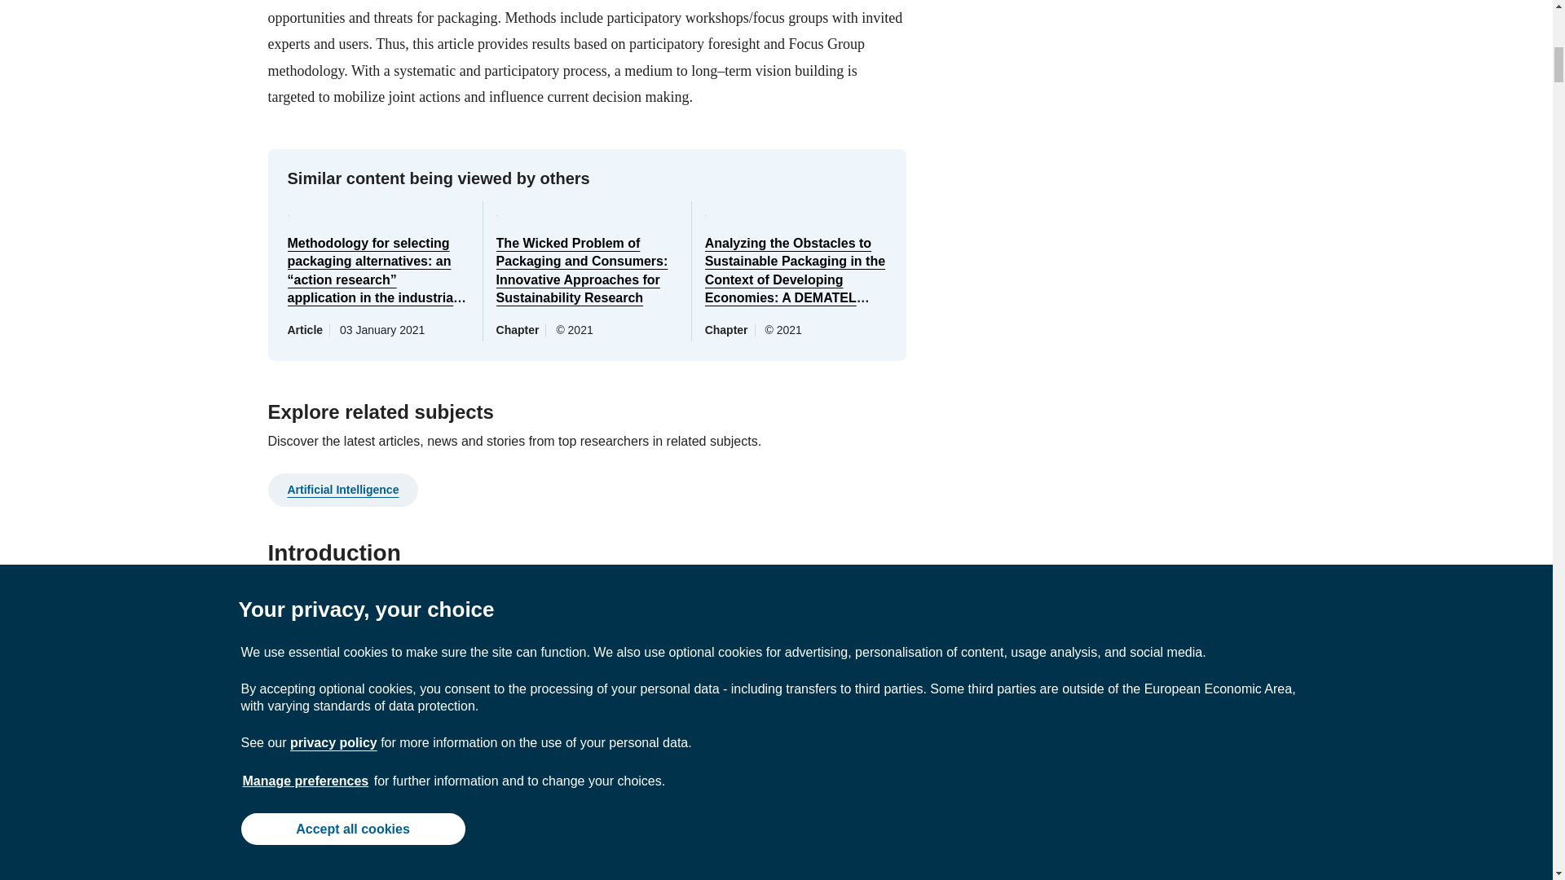  What do you see at coordinates (302, 872) in the screenshot?
I see `29` at bounding box center [302, 872].